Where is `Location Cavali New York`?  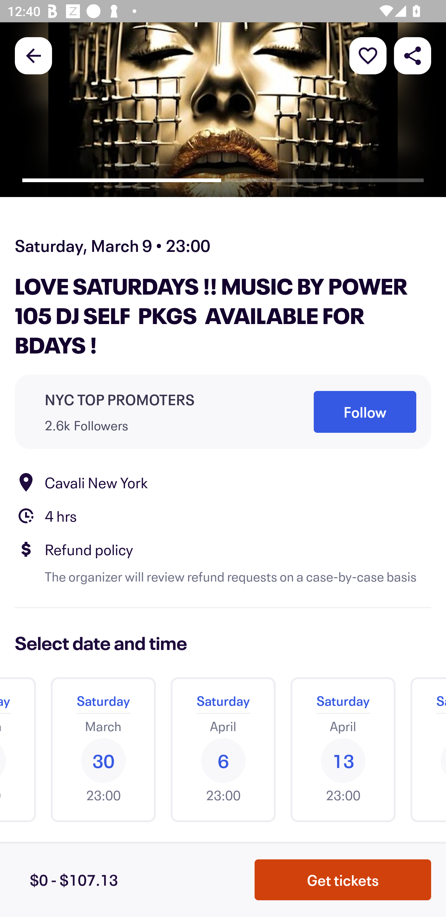
Location Cavali New York is located at coordinates (223, 482).